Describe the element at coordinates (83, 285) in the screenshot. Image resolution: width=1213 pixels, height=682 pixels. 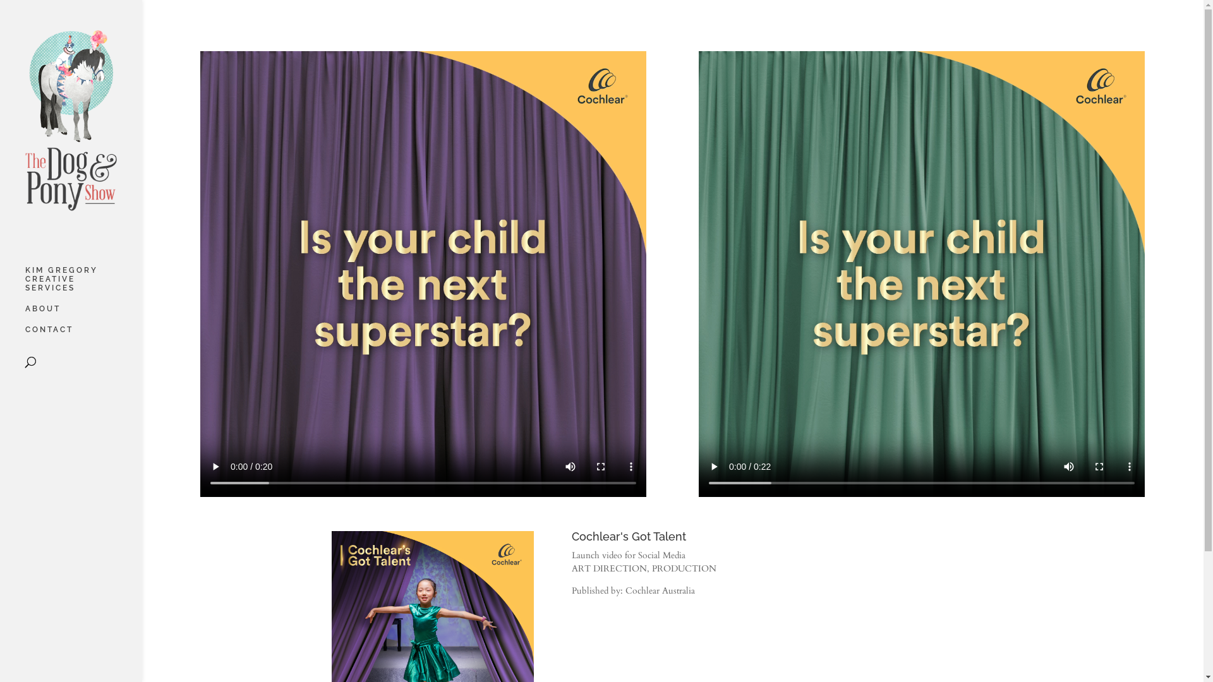
I see `KIM GREGORY CREATIVE SERVICES` at that location.